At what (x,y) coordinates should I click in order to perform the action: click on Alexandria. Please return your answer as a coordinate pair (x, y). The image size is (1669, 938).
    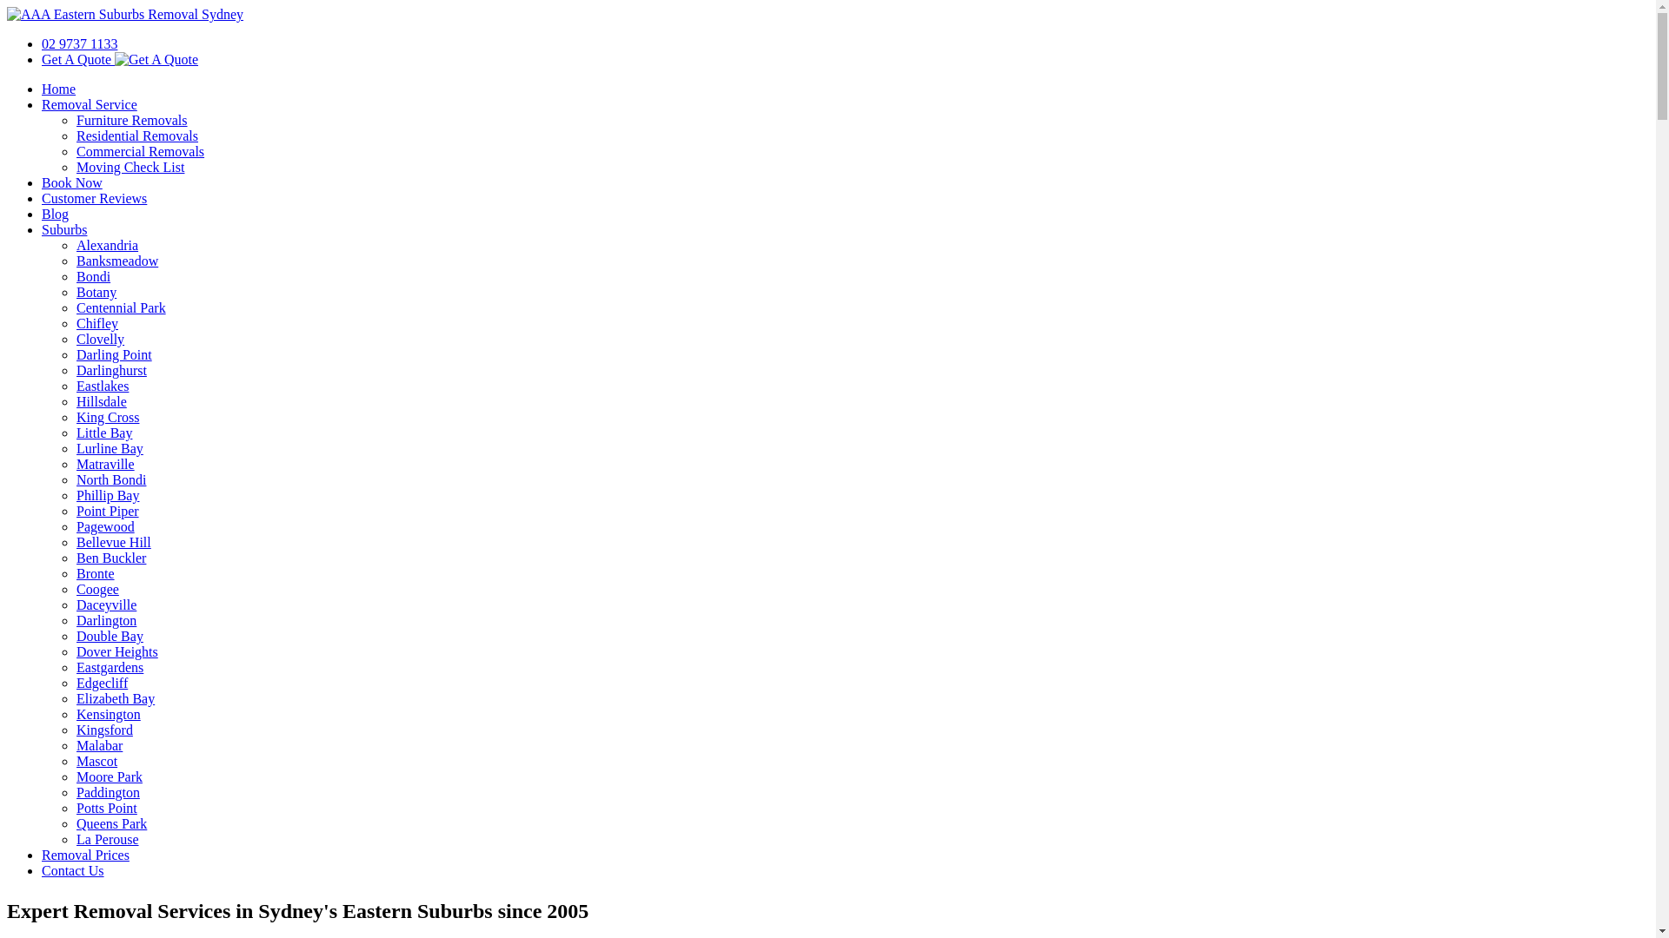
    Looking at the image, I should click on (108, 245).